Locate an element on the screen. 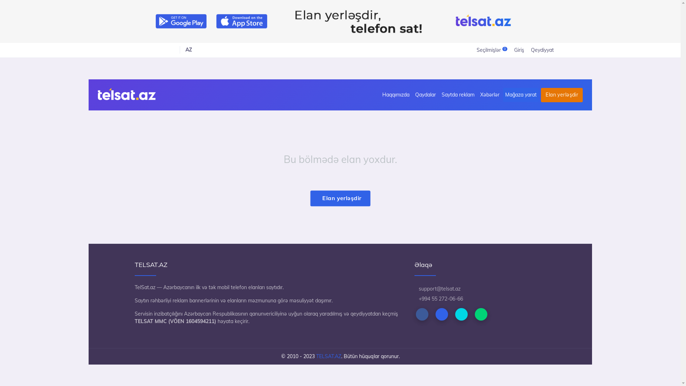 The height and width of the screenshot is (386, 686). +994 55 272-06-66 is located at coordinates (439, 299).